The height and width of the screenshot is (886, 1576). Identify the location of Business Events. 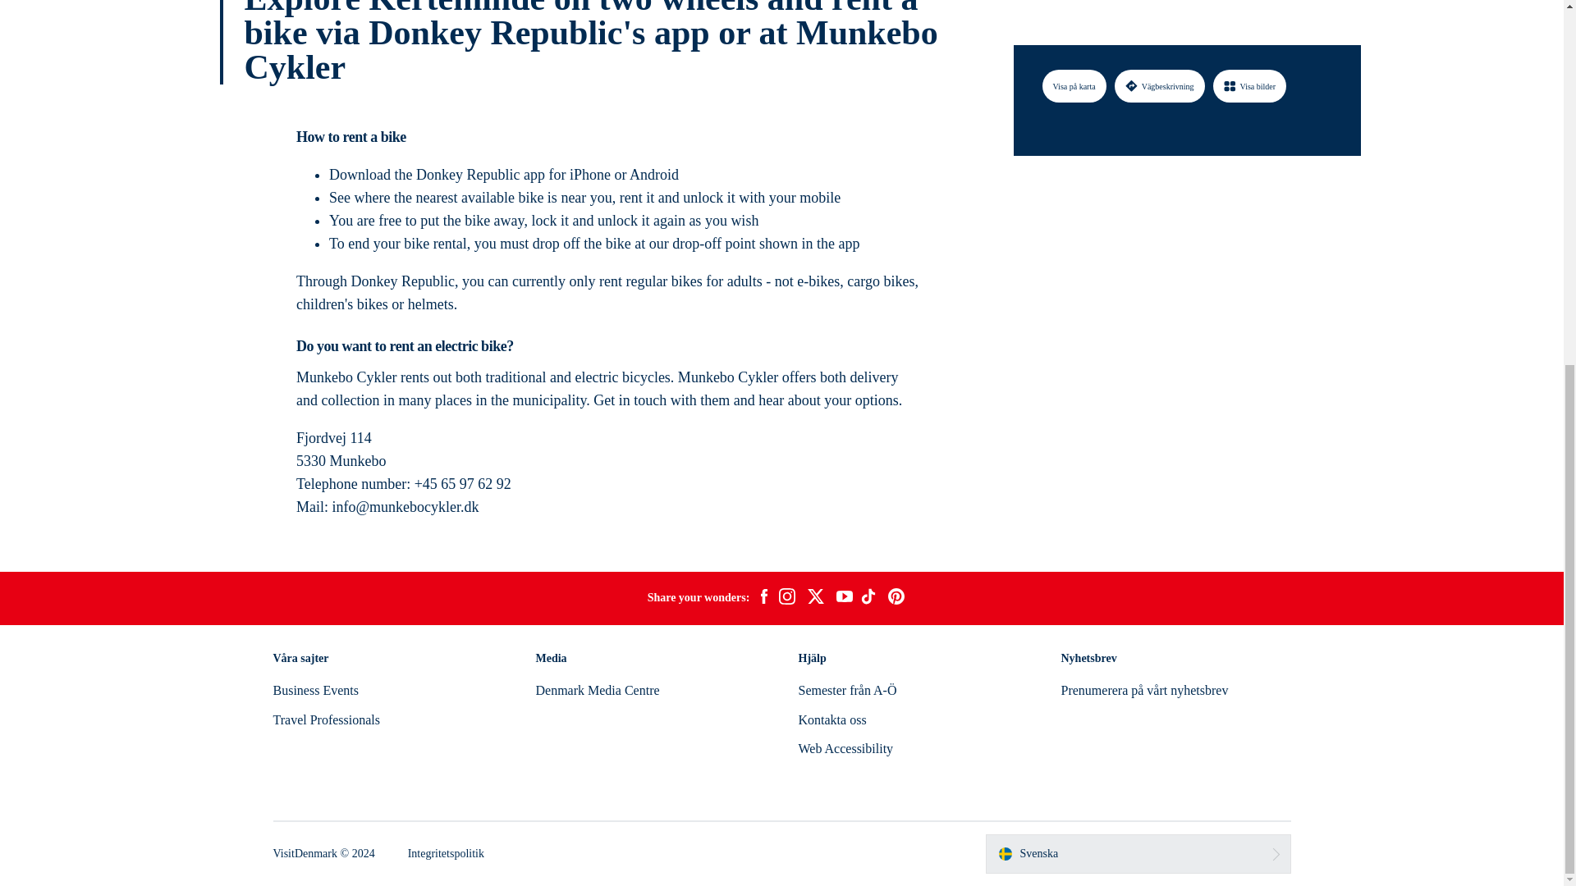
(315, 689).